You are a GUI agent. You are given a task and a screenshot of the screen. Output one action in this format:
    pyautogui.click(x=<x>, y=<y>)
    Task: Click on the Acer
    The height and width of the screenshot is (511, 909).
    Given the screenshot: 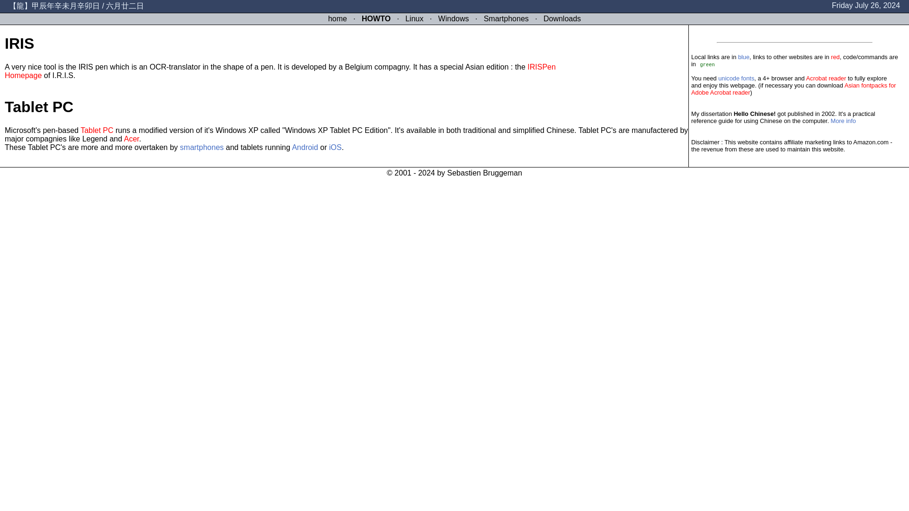 What is the action you would take?
    pyautogui.click(x=131, y=139)
    